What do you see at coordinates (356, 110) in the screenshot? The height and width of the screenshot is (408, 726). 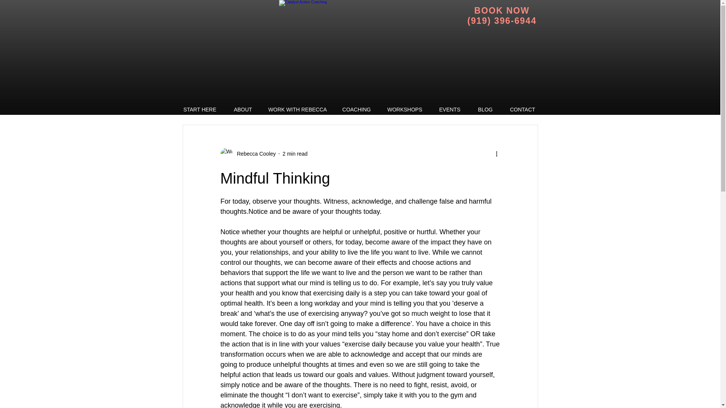 I see `COACHING` at bounding box center [356, 110].